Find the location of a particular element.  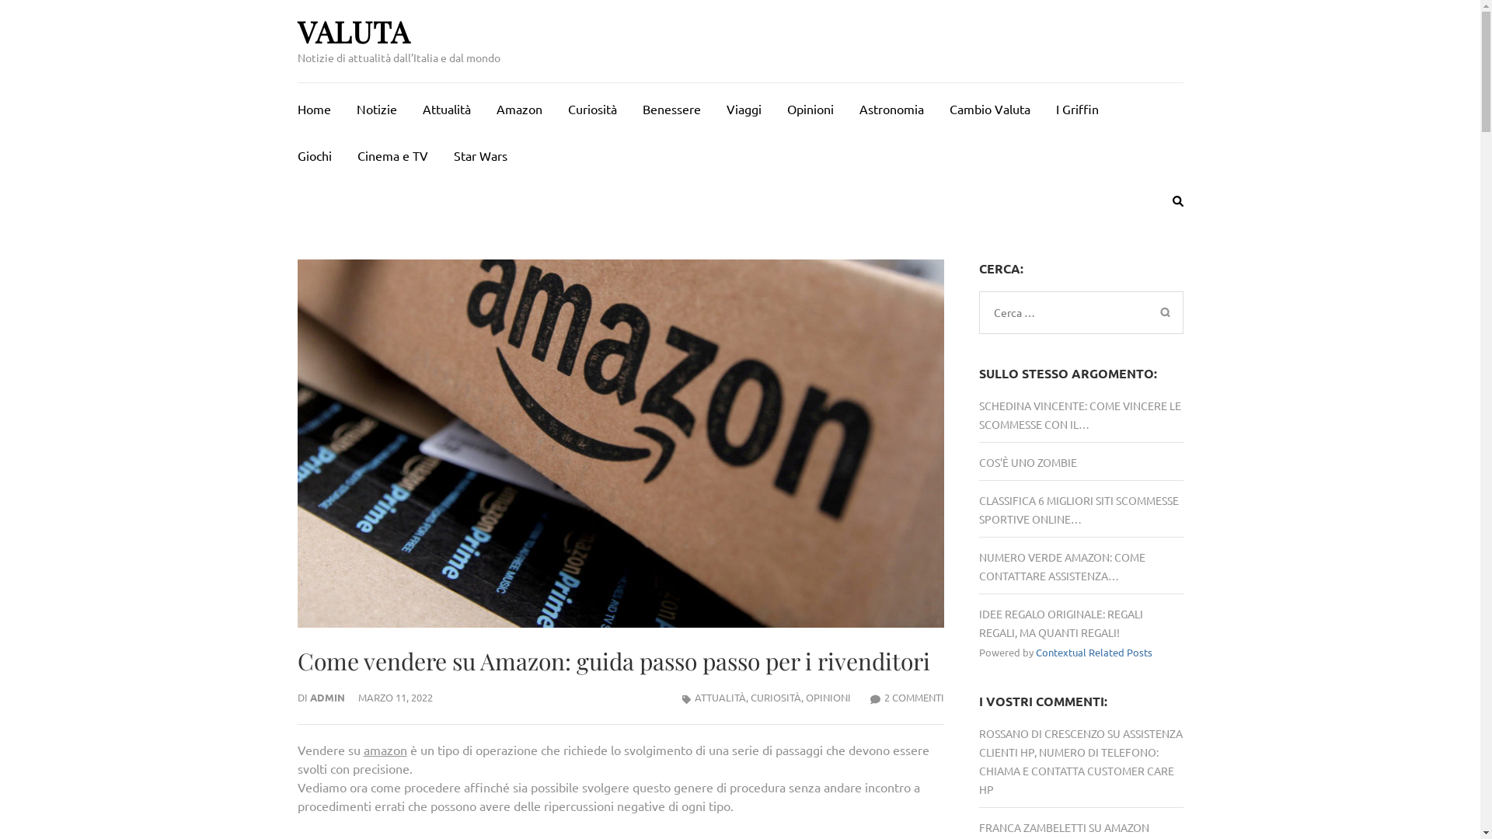

VALUTA is located at coordinates (353, 31).